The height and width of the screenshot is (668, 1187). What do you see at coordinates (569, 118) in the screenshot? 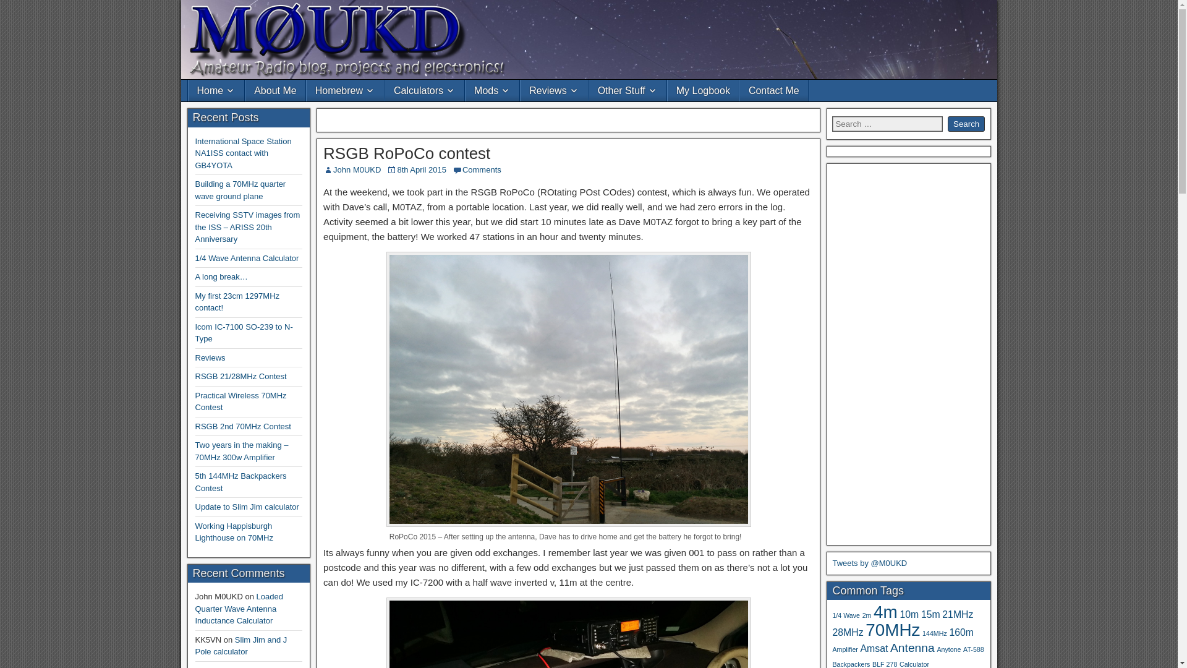
I see `Advertisement` at bounding box center [569, 118].